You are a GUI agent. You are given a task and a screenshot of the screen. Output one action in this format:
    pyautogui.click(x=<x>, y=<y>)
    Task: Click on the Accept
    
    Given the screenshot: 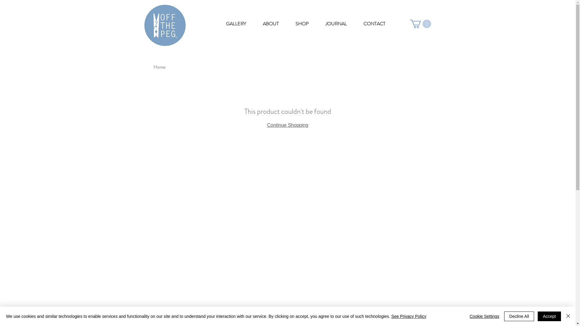 What is the action you would take?
    pyautogui.click(x=549, y=316)
    